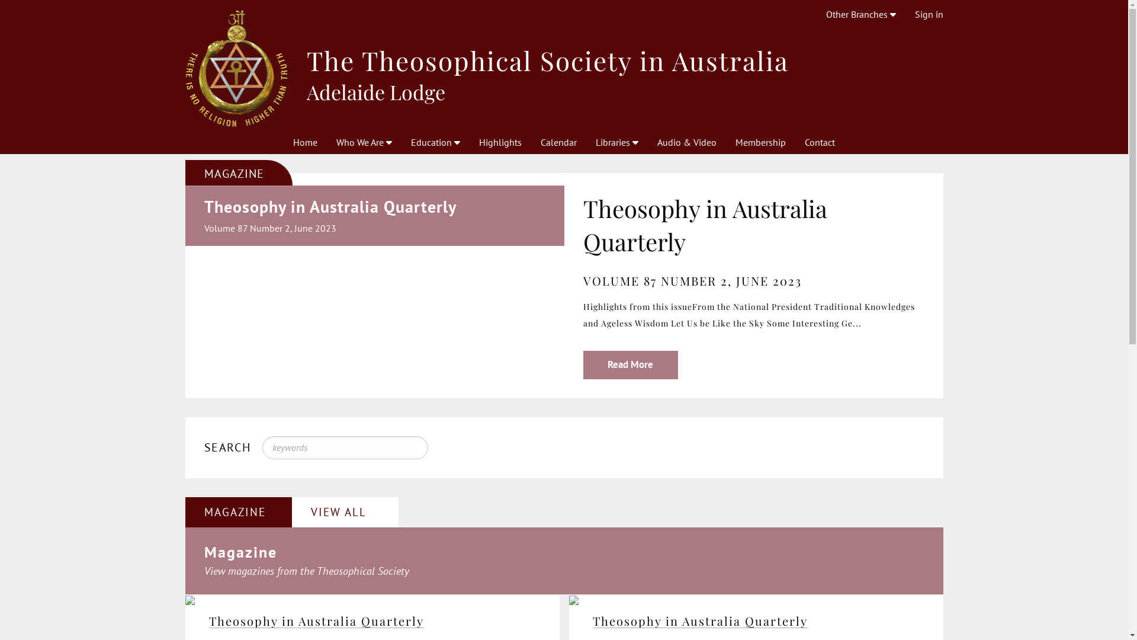 Image resolution: width=1137 pixels, height=640 pixels. I want to click on Membership, so click(760, 142).